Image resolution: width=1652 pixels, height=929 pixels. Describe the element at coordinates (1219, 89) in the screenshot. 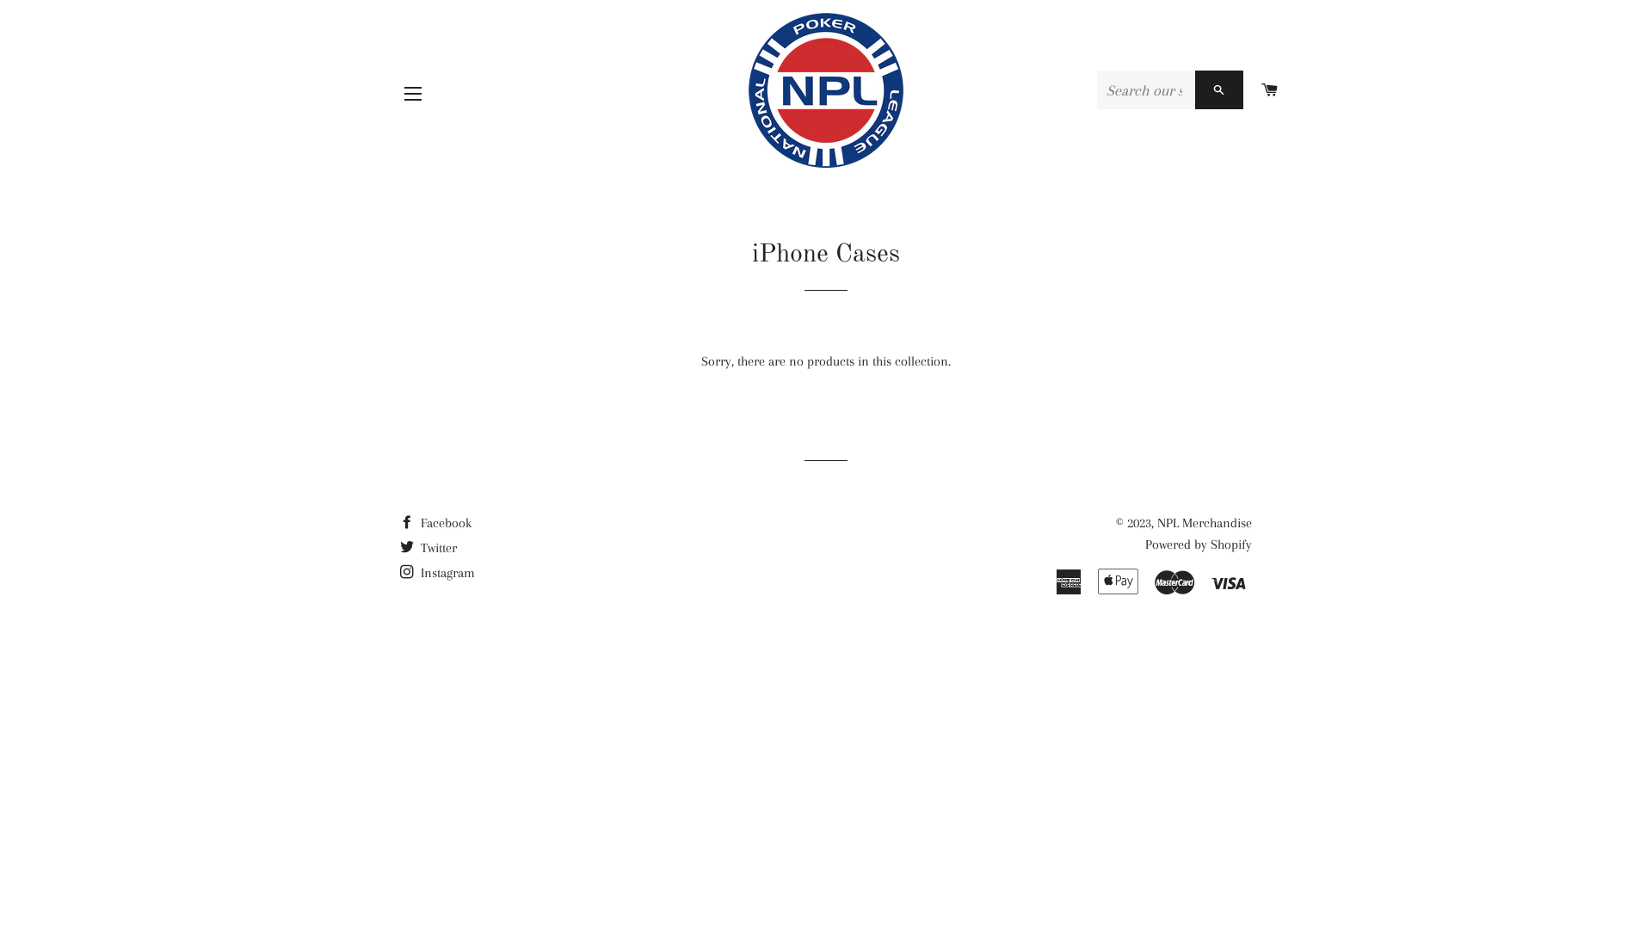

I see `SEARCH` at that location.